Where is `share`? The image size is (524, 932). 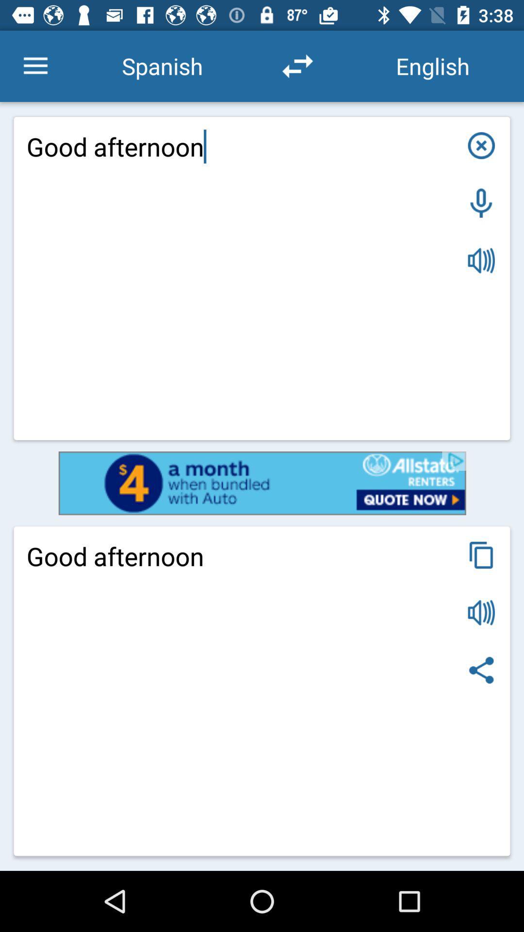 share is located at coordinates (481, 670).